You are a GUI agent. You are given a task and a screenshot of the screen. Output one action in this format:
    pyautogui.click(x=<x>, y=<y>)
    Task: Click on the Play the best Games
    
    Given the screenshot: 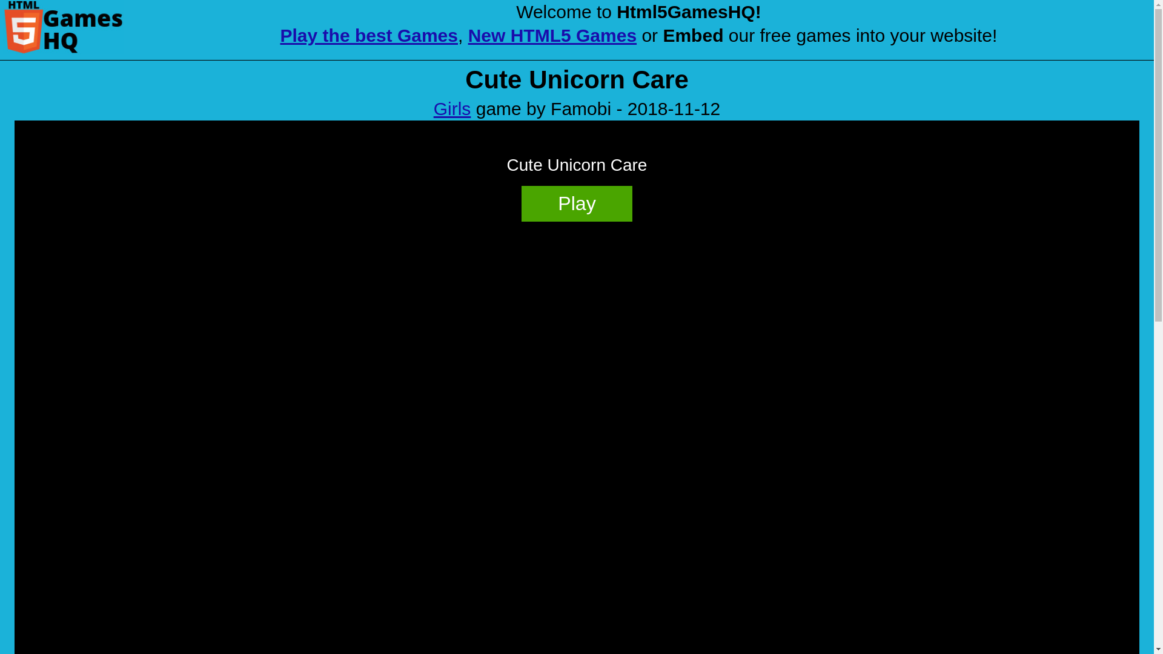 What is the action you would take?
    pyautogui.click(x=369, y=35)
    